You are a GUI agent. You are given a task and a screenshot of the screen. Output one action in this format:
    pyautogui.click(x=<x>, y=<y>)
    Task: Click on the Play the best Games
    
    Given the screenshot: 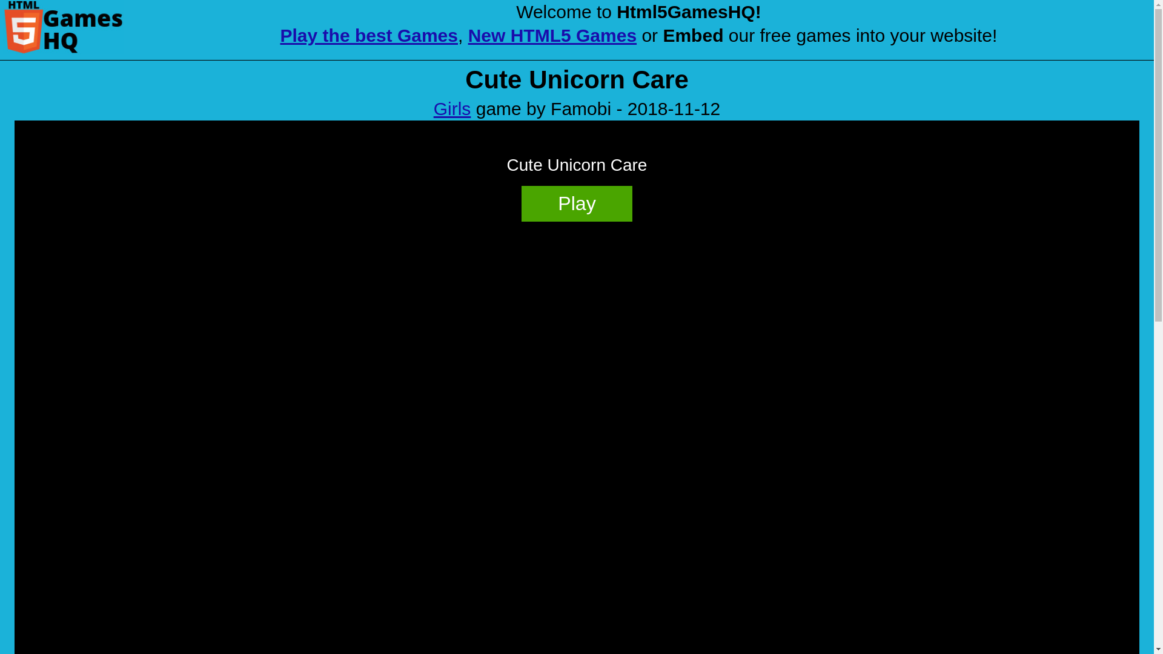 What is the action you would take?
    pyautogui.click(x=369, y=35)
    